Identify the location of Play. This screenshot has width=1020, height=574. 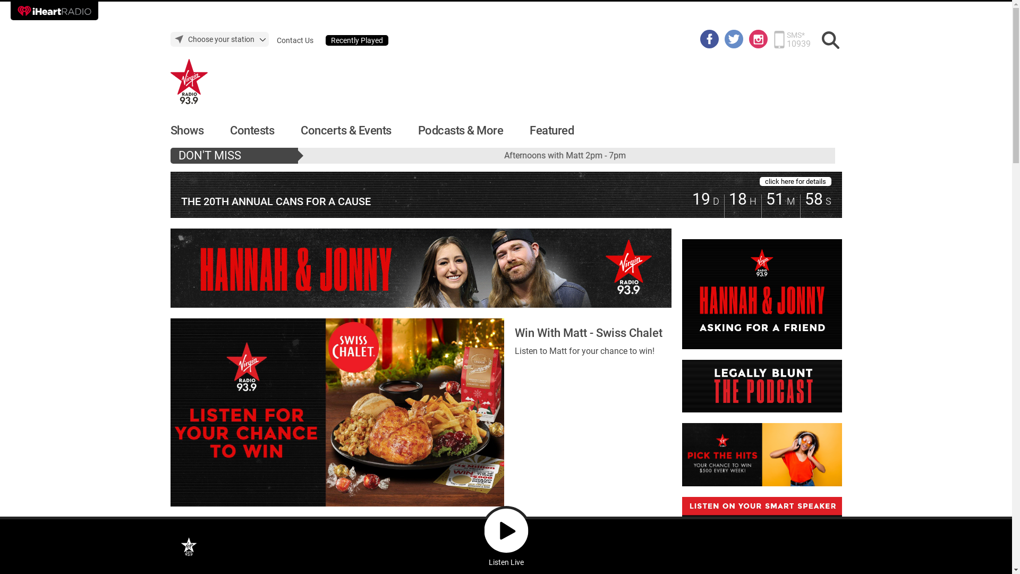
(506, 530).